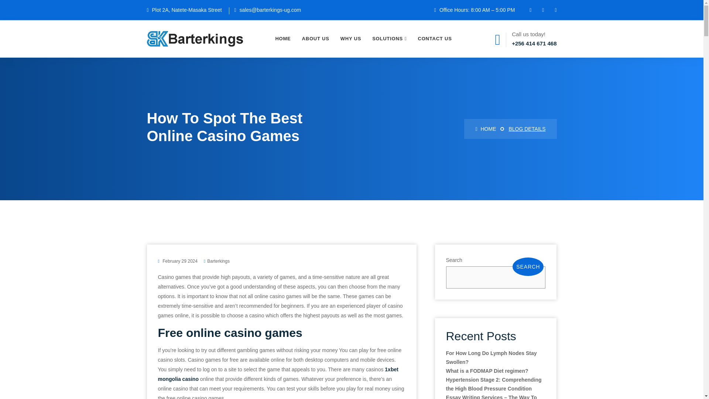 Image resolution: width=709 pixels, height=399 pixels. I want to click on Solutions, so click(389, 39).